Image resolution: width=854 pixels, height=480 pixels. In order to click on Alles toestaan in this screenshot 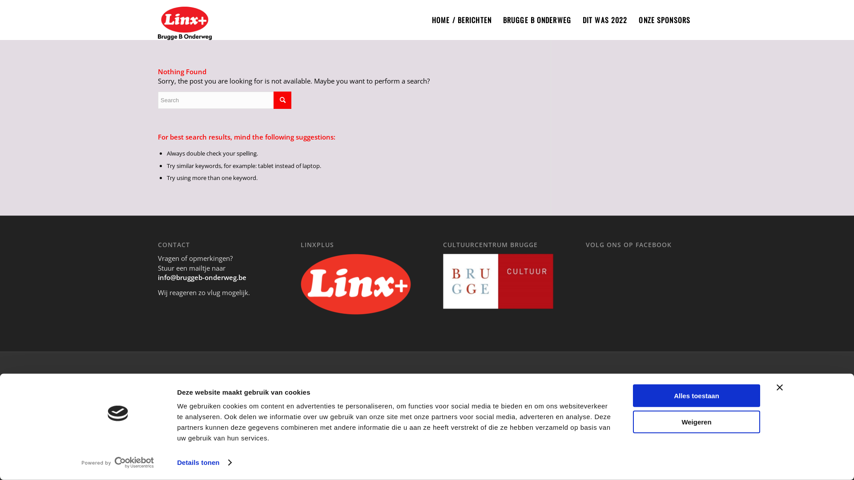, I will do `click(697, 396)`.